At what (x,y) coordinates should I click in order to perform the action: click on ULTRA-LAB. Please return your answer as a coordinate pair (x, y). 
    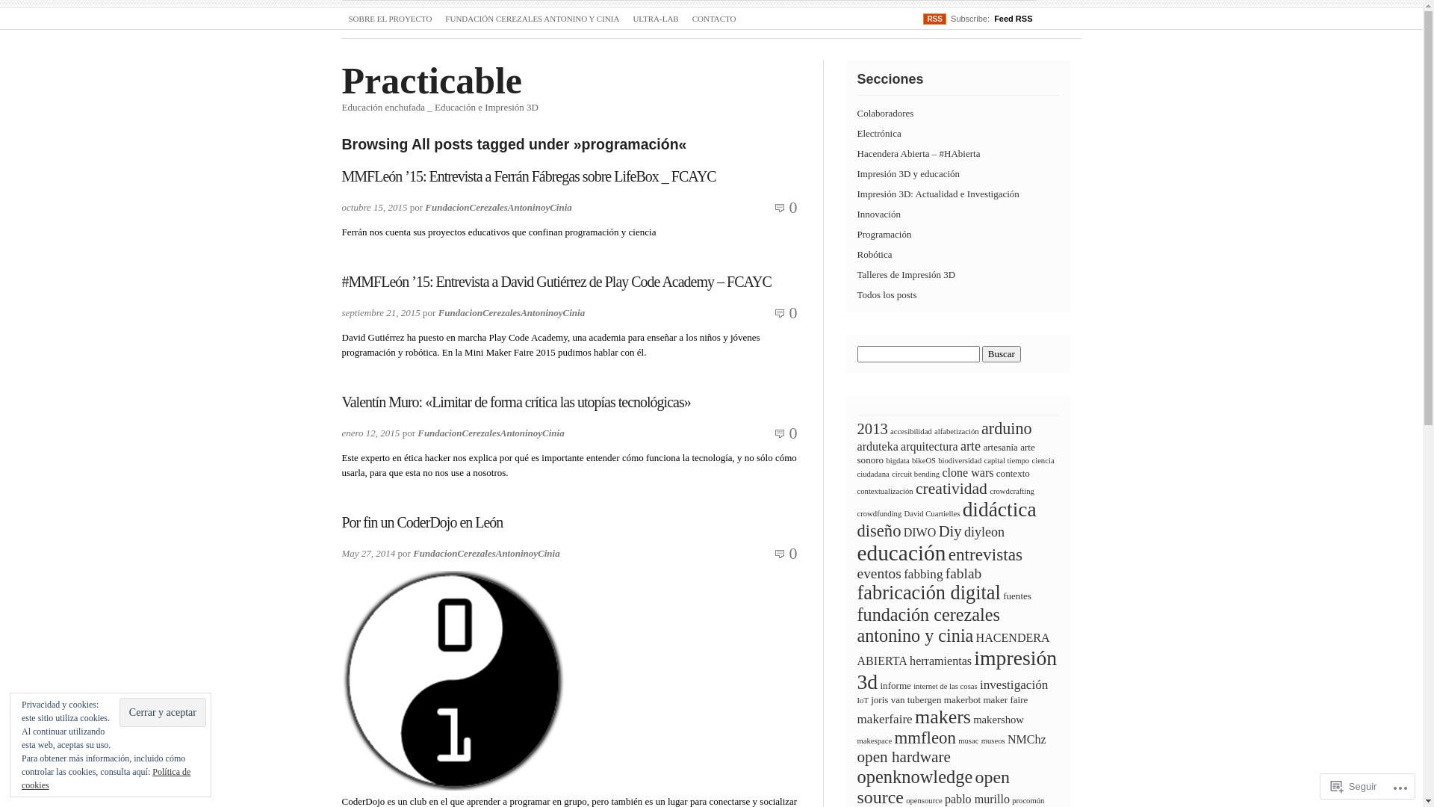
    Looking at the image, I should click on (656, 19).